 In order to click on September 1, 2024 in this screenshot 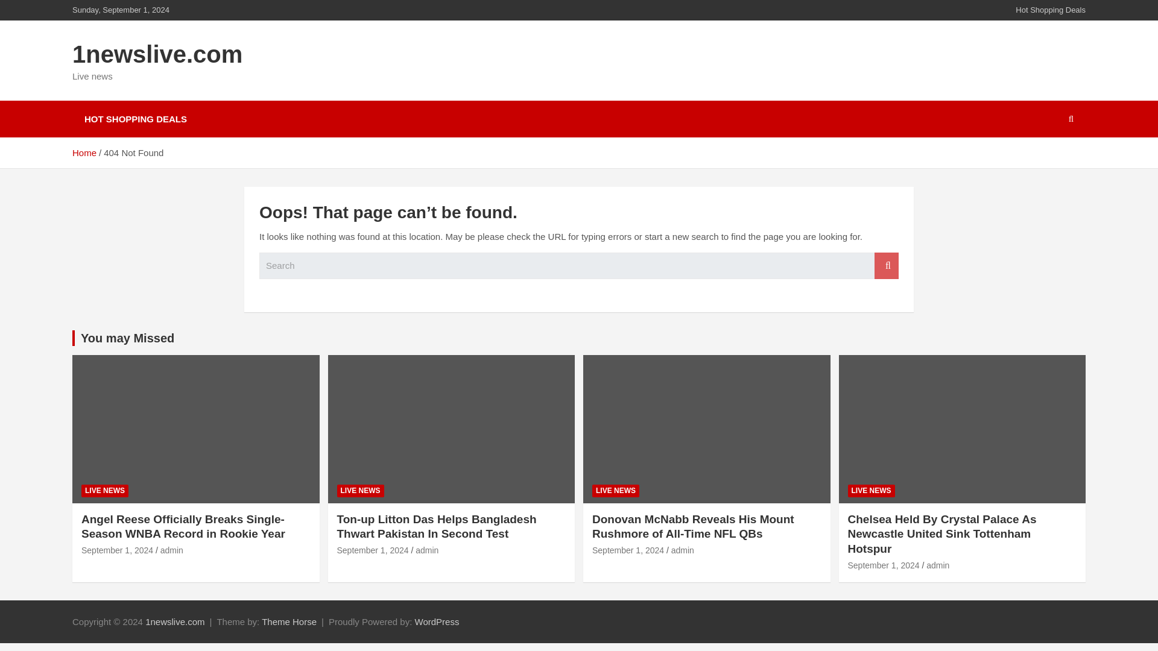, I will do `click(117, 550)`.